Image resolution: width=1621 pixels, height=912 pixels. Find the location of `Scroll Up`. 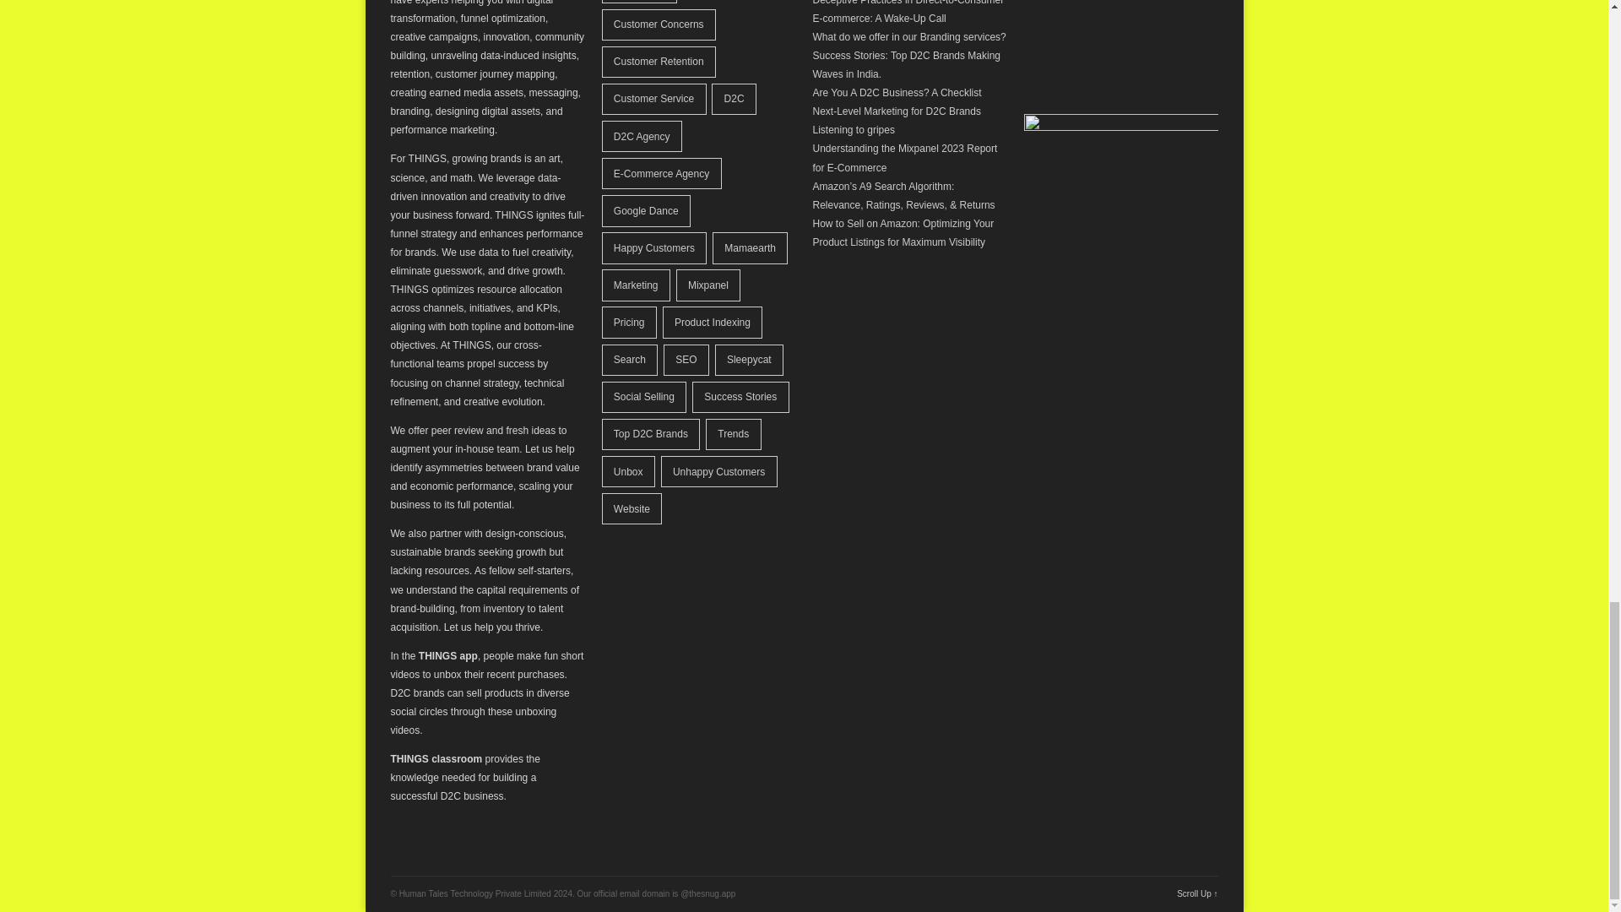

Scroll Up is located at coordinates (1196, 893).